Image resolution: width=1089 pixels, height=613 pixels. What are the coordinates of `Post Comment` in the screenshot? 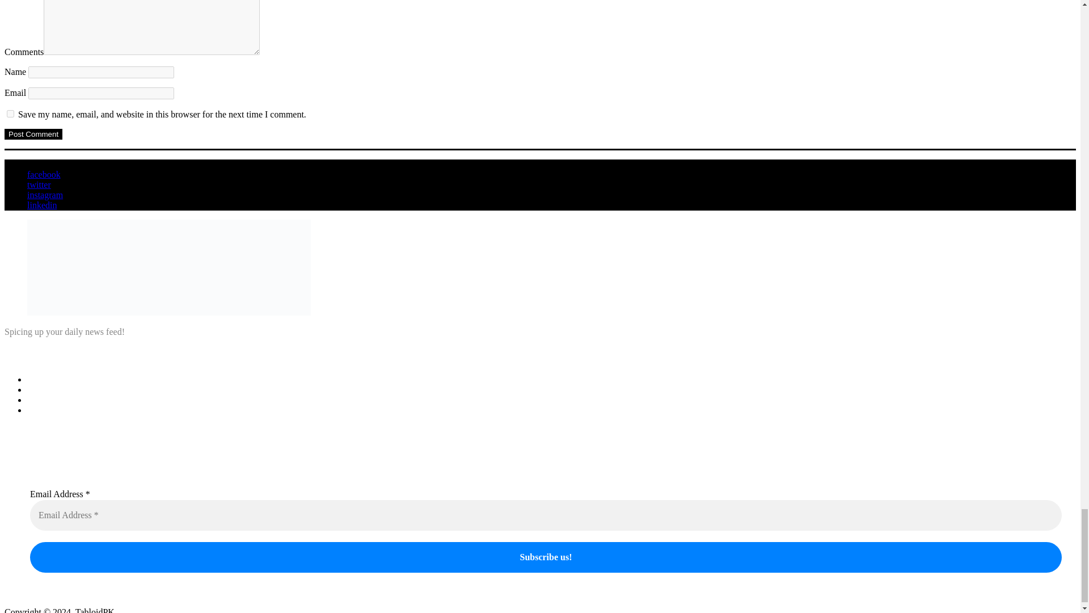 It's located at (33, 134).